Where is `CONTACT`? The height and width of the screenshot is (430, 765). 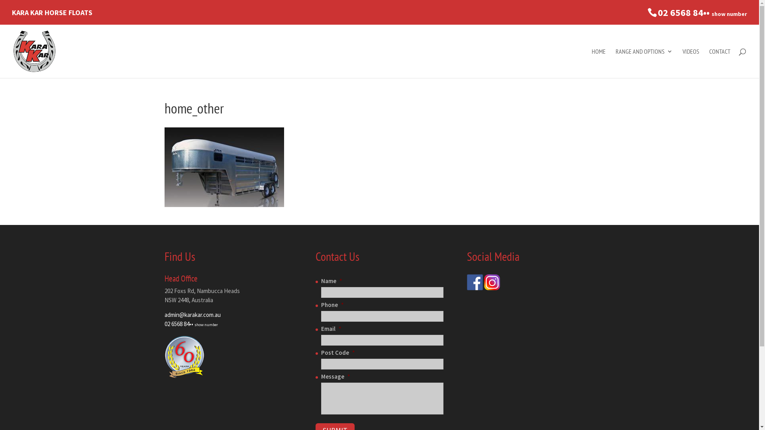 CONTACT is located at coordinates (720, 63).